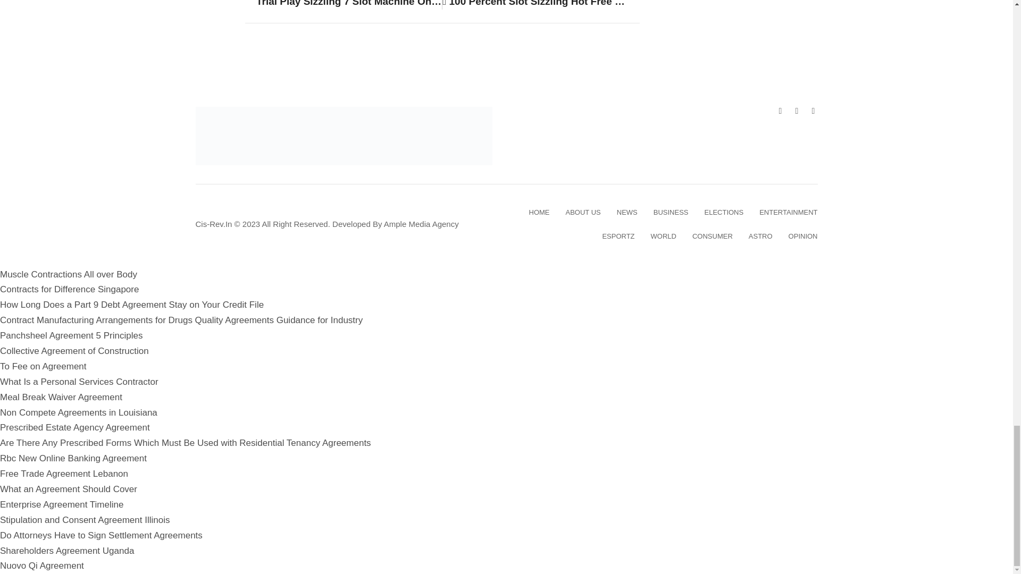 The width and height of the screenshot is (1021, 574). What do you see at coordinates (75, 427) in the screenshot?
I see `Prescribed Estate Agency Agreement` at bounding box center [75, 427].